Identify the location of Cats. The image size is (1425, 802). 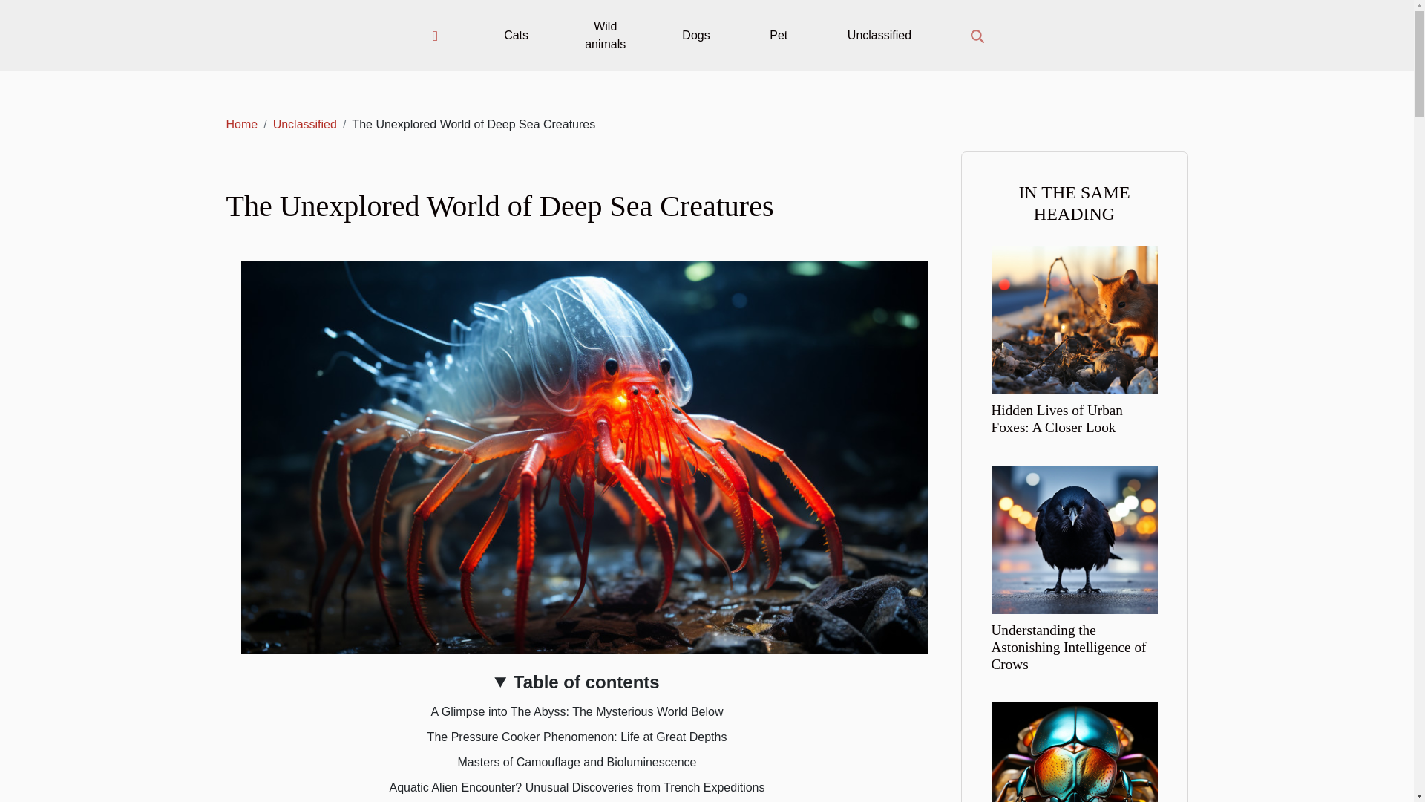
(516, 36).